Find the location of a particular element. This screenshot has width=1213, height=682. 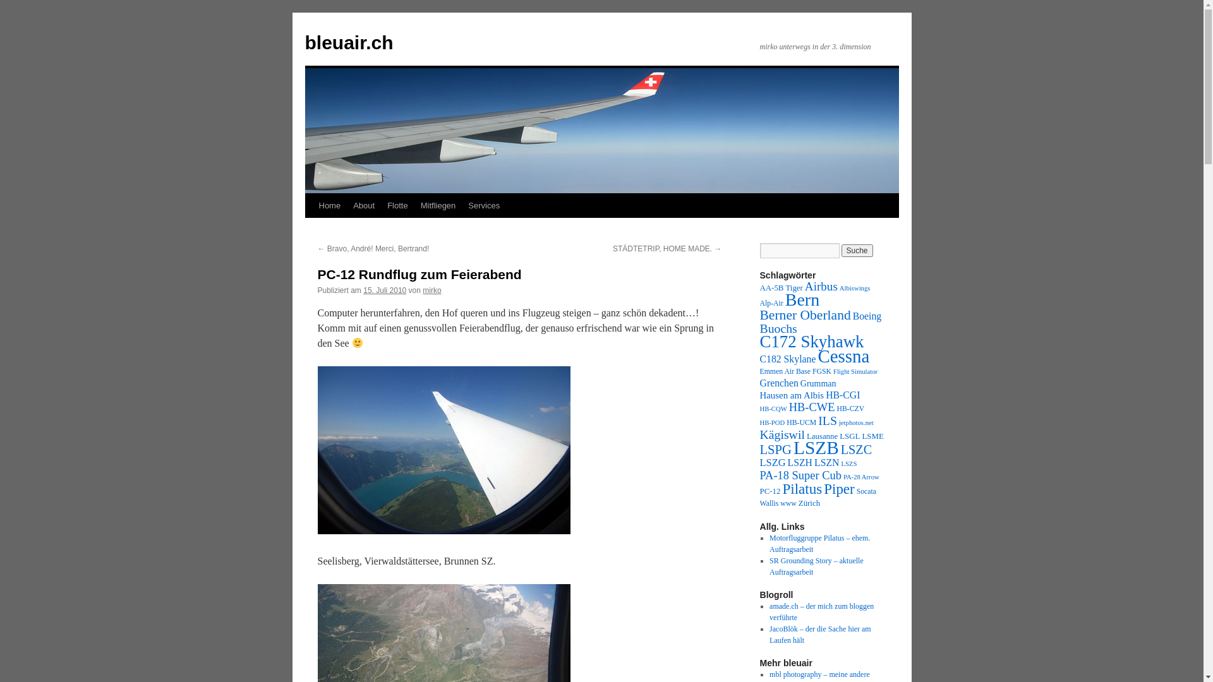

LSZS is located at coordinates (849, 464).